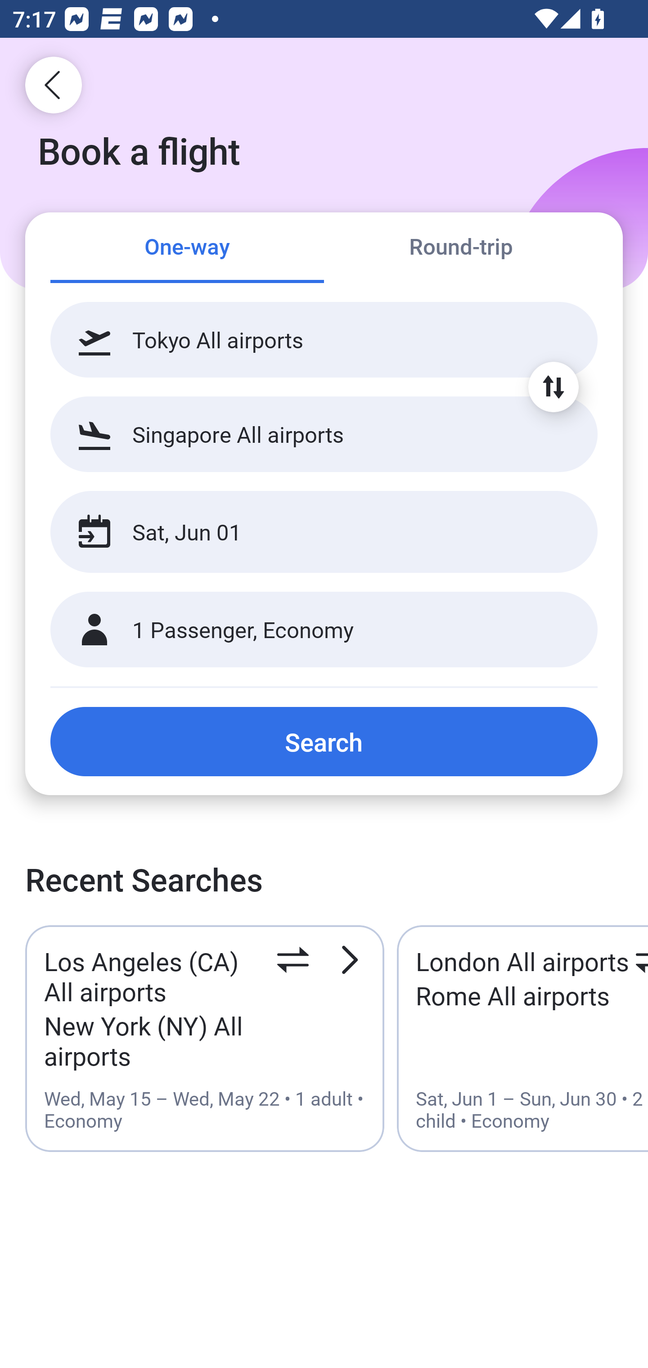  I want to click on Tokyo All airports, so click(324, 340).